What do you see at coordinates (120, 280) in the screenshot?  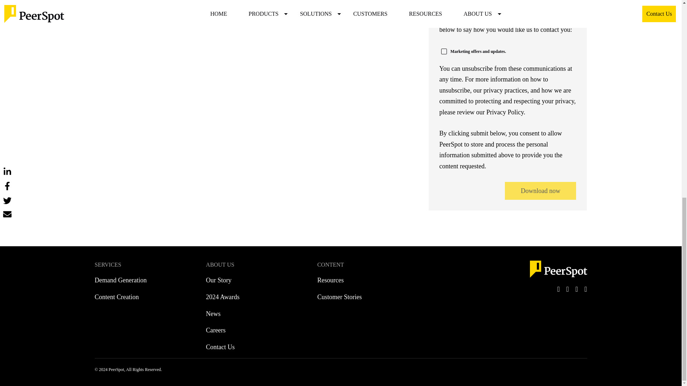 I see `Demand Generation` at bounding box center [120, 280].